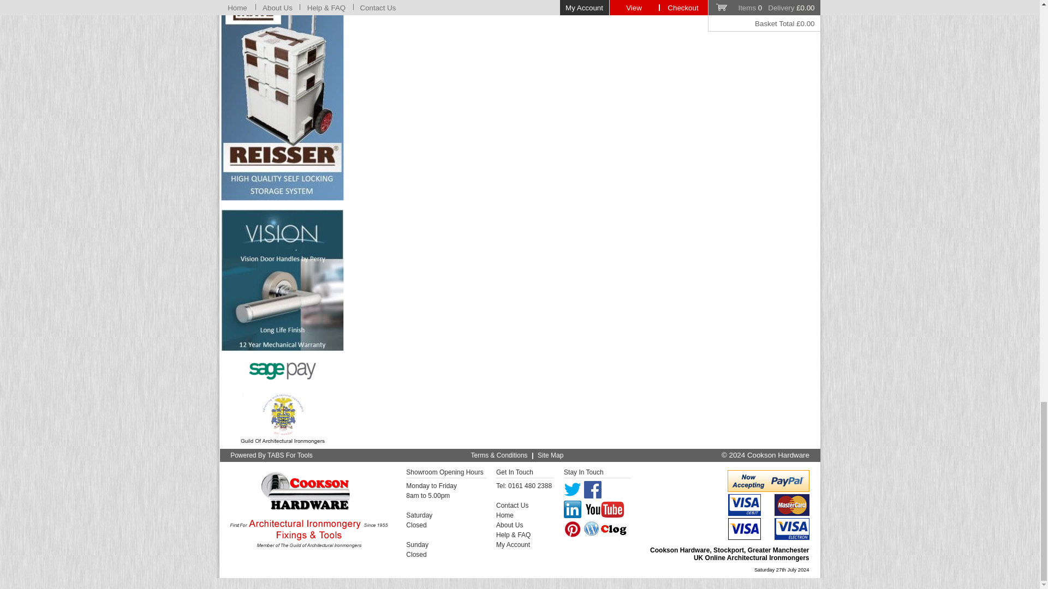  What do you see at coordinates (282, 100) in the screenshot?
I see `Reisser Crate Mate Storage System.` at bounding box center [282, 100].